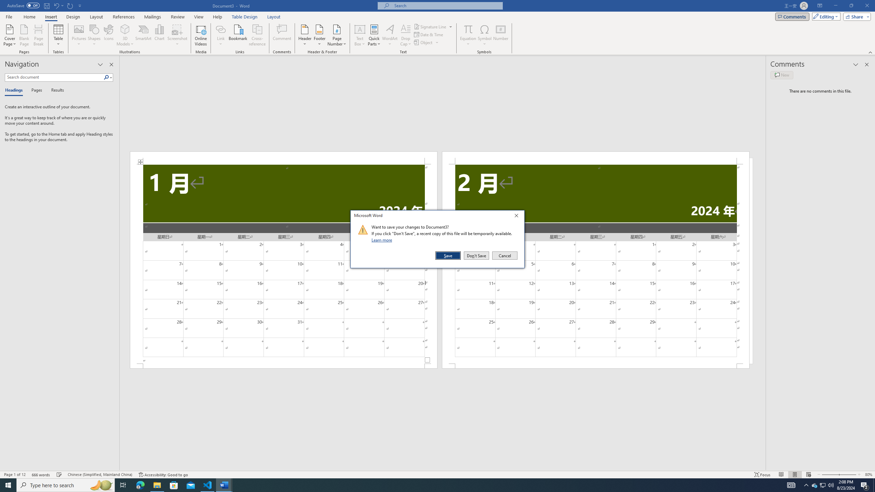 The image size is (875, 492). I want to click on Page Break, so click(38, 35).